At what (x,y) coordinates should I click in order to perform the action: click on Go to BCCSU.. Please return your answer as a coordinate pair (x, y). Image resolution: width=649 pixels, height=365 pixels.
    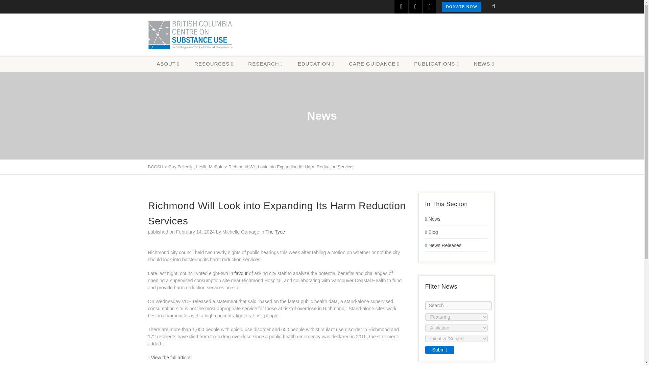
    Looking at the image, I should click on (155, 167).